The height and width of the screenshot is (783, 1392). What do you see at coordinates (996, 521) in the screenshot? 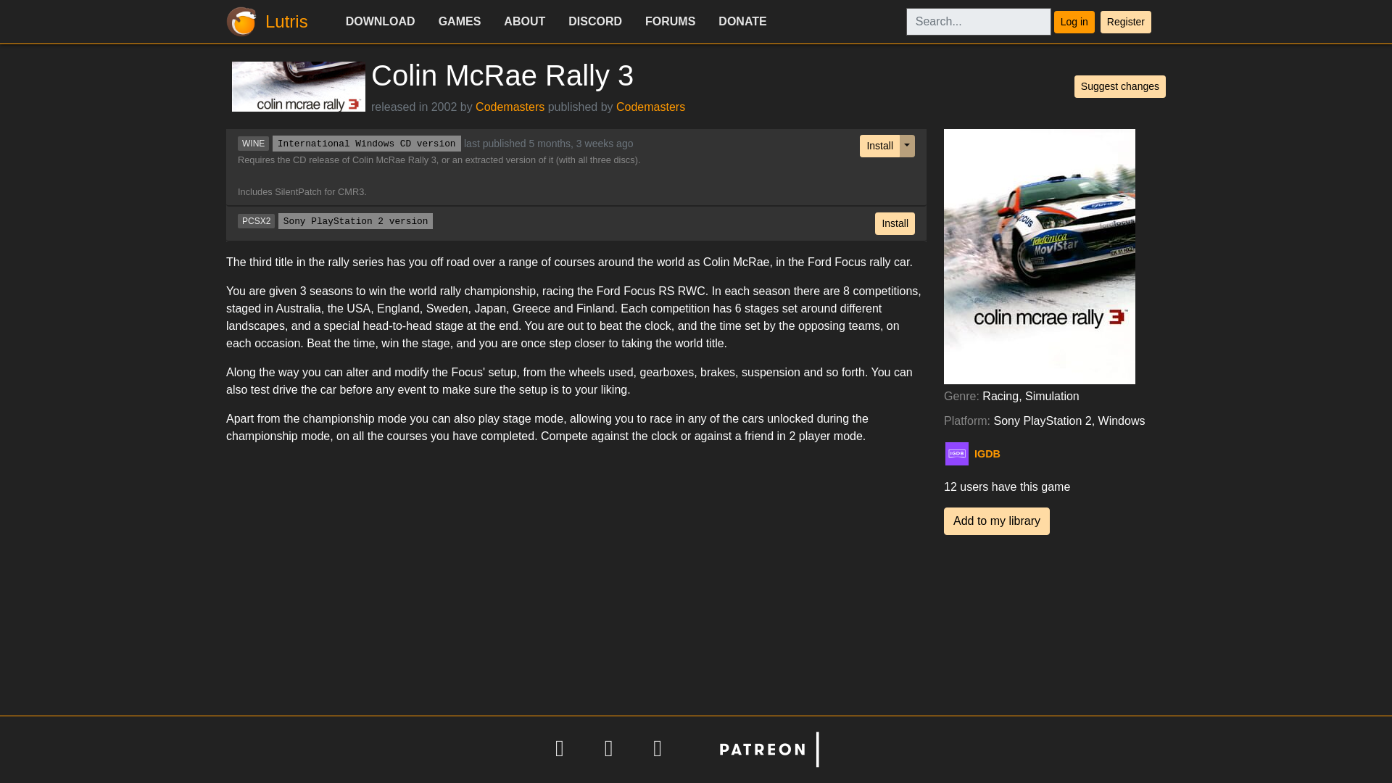
I see `Add to my library` at bounding box center [996, 521].